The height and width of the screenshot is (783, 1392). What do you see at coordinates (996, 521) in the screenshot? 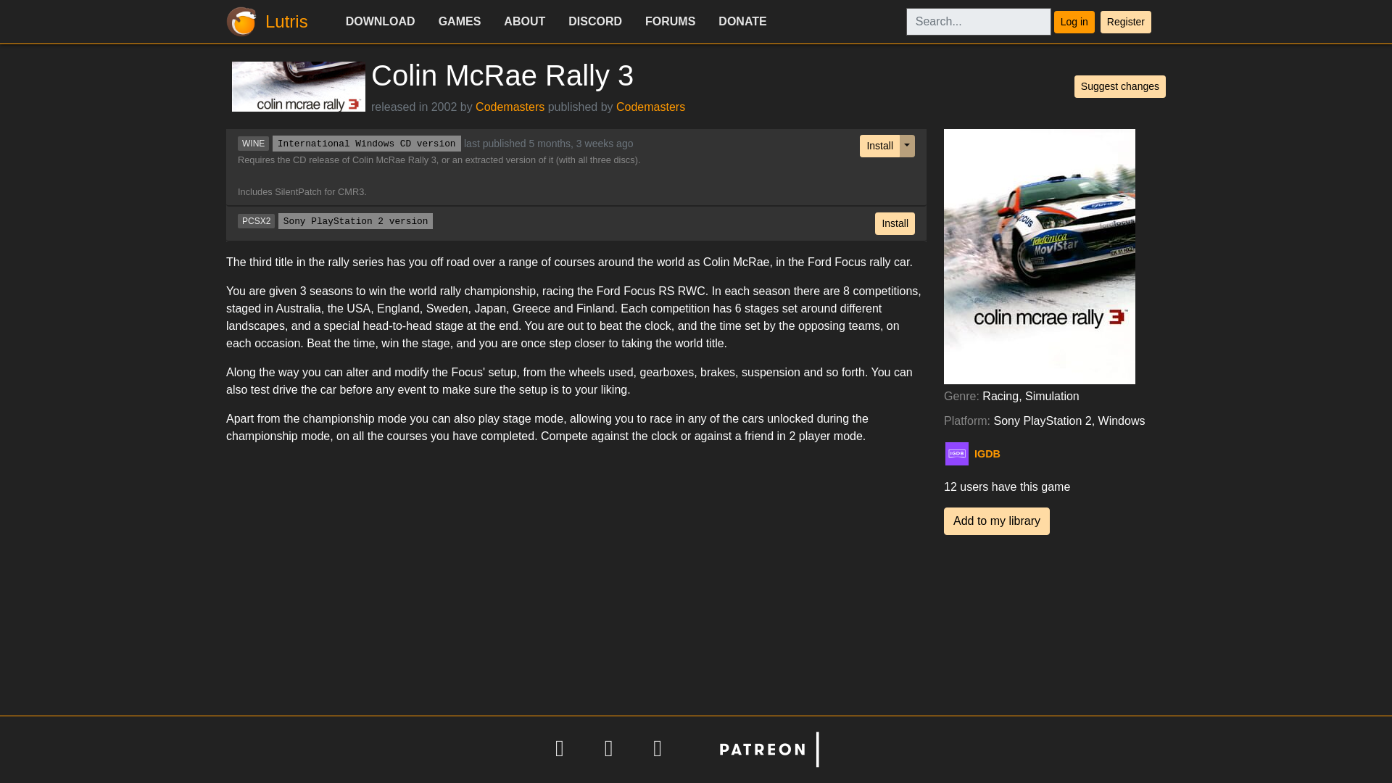
I see `Add to my library` at bounding box center [996, 521].